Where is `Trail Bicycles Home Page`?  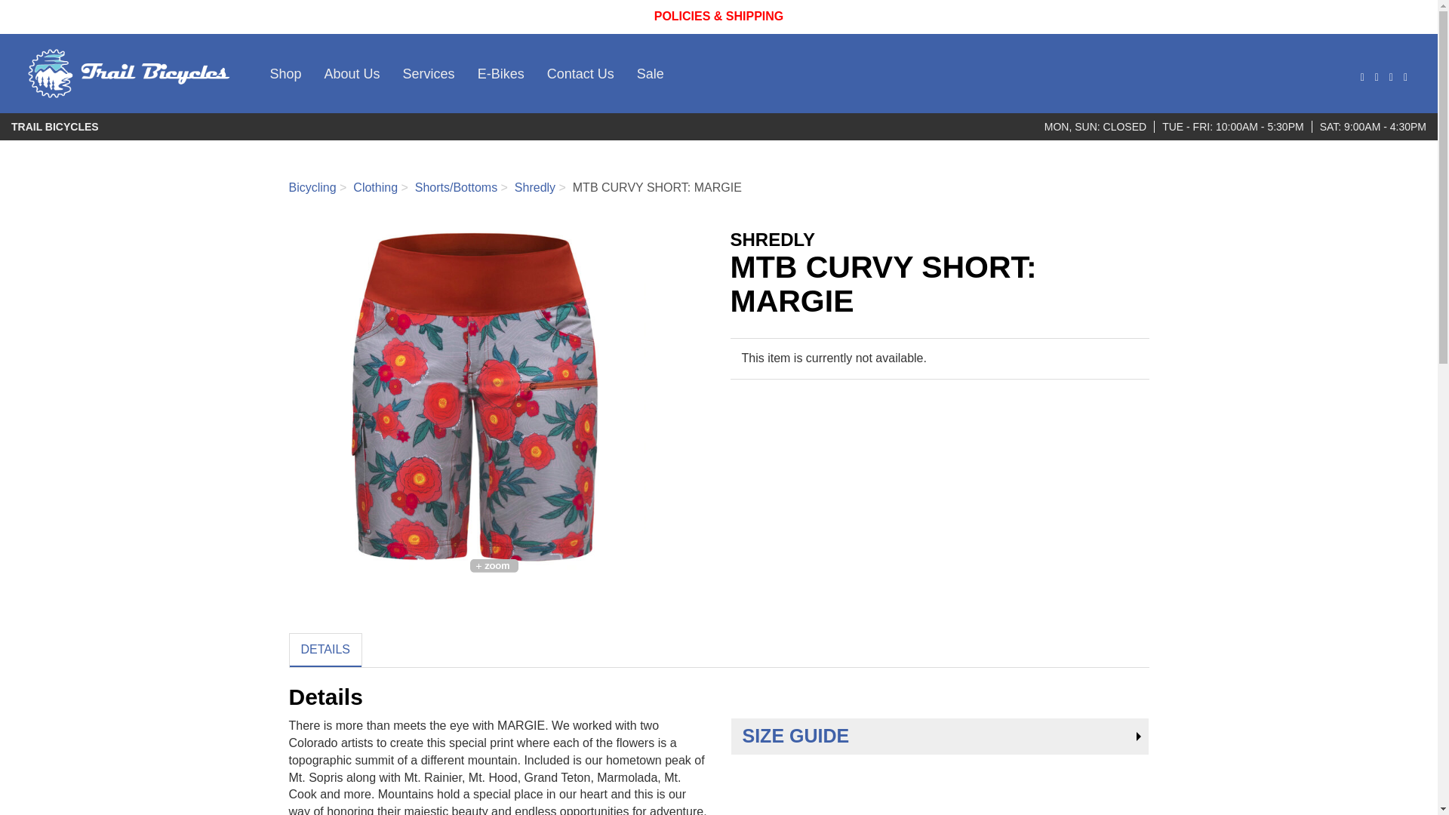
Trail Bicycles Home Page is located at coordinates (129, 74).